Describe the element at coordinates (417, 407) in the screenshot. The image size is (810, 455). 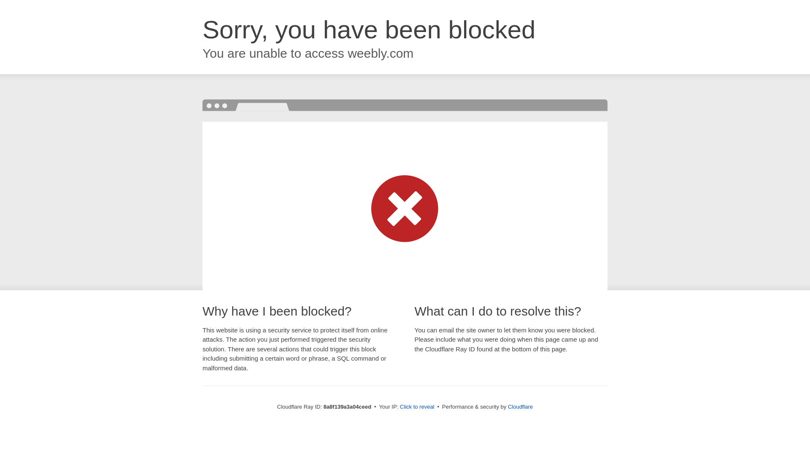
I see `Click to reveal` at that location.